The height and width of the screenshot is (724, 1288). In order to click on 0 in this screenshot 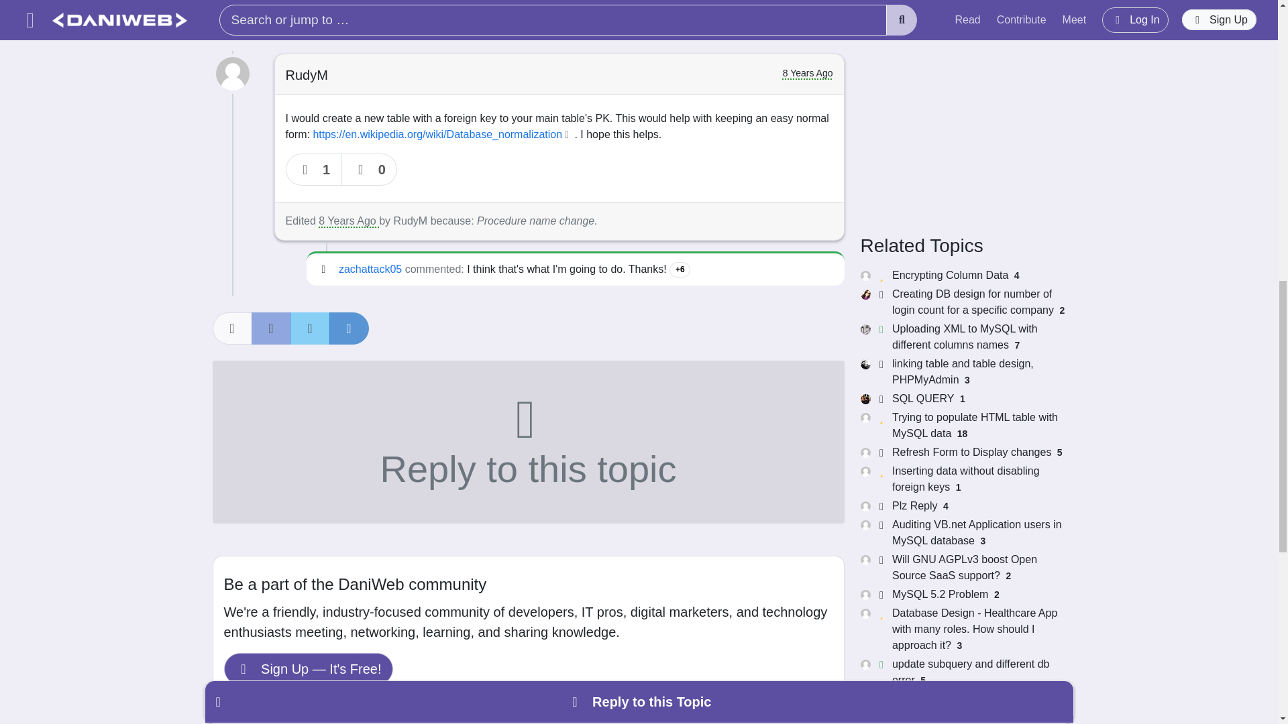, I will do `click(369, 169)`.